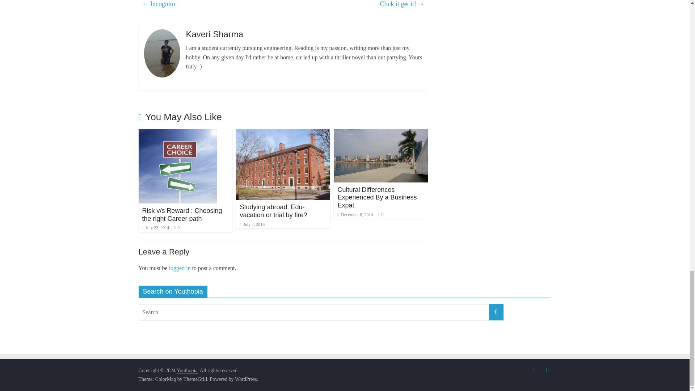 Image resolution: width=695 pixels, height=391 pixels. I want to click on 5:29 pm, so click(252, 224).